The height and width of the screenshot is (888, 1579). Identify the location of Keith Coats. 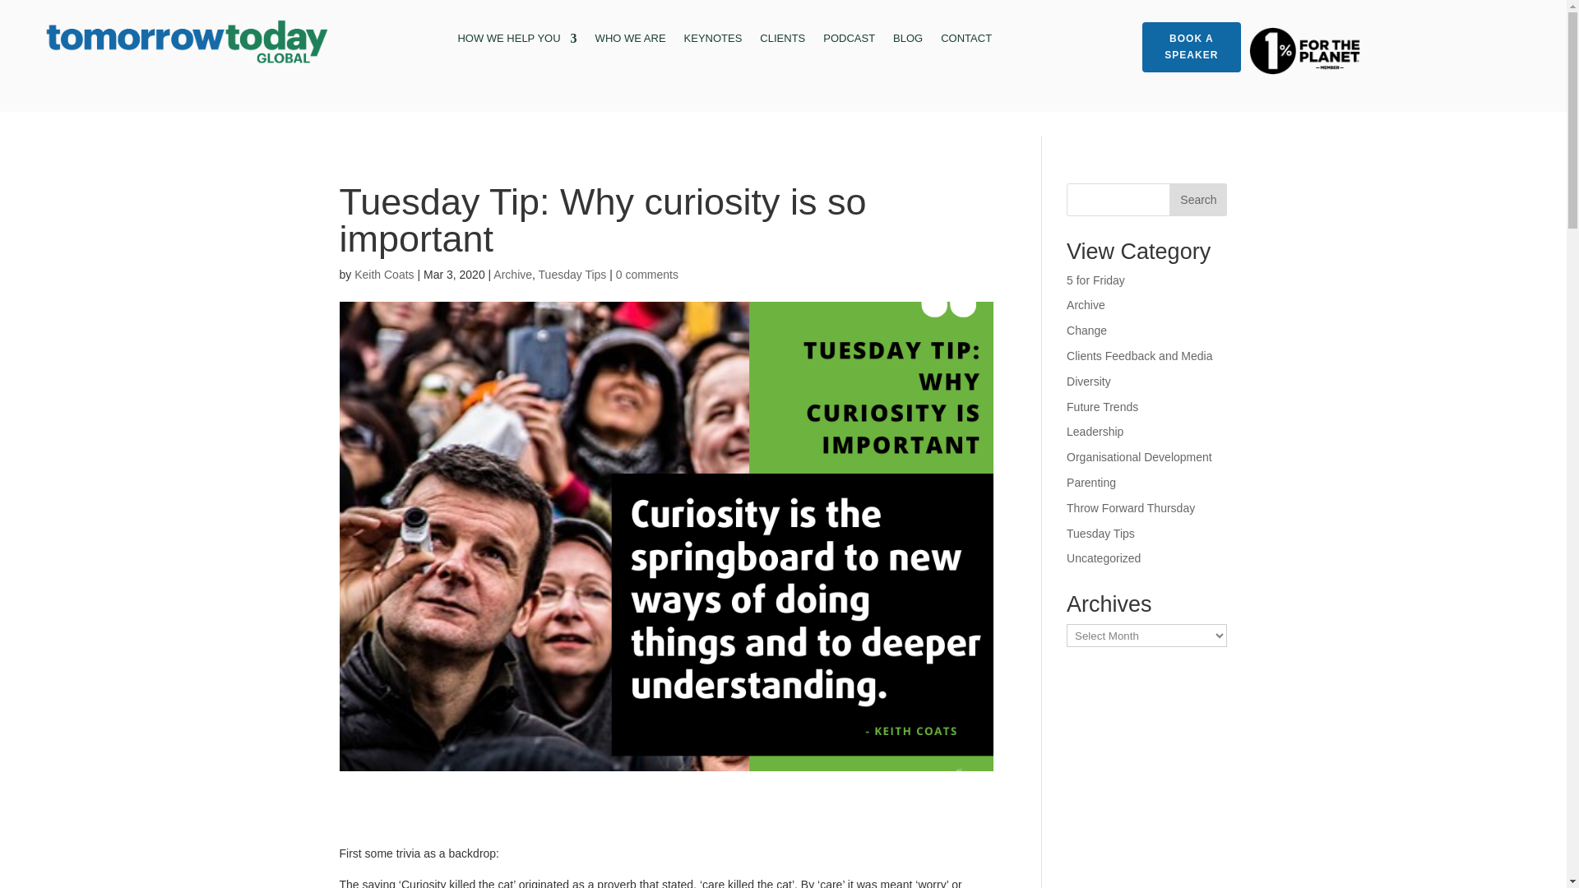
(383, 275).